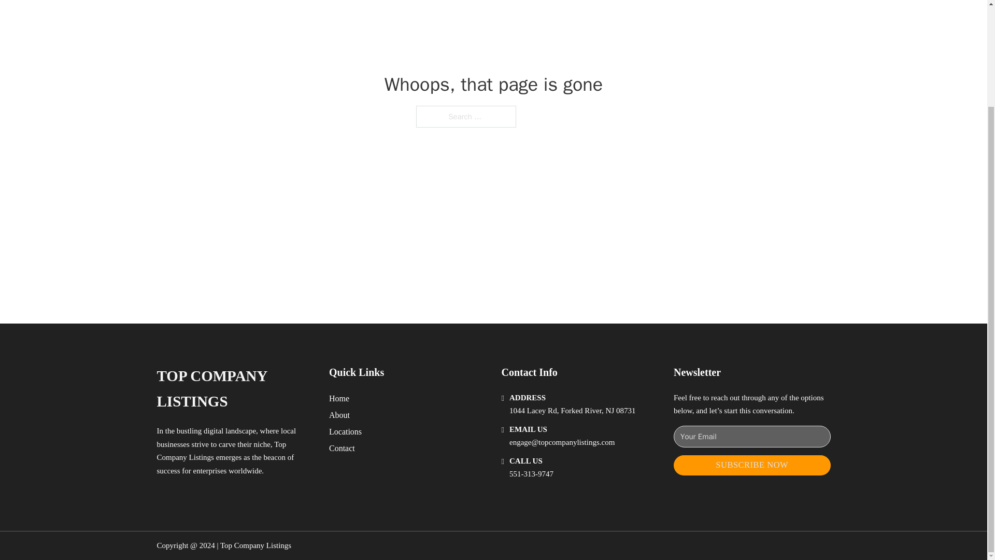  Describe the element at coordinates (342, 448) in the screenshot. I see `Contact` at that location.